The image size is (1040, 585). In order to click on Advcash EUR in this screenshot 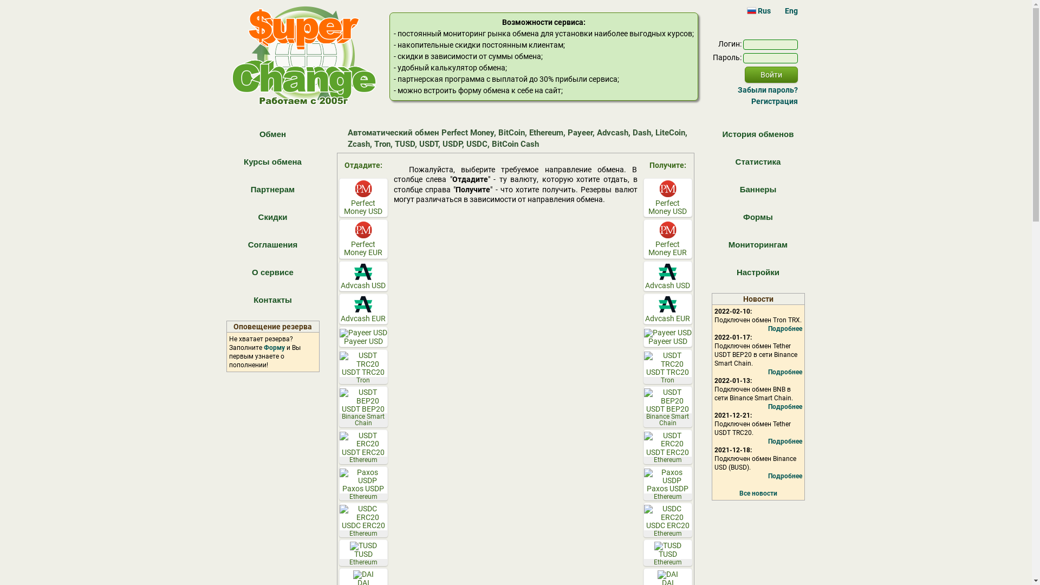, I will do `click(668, 309)`.